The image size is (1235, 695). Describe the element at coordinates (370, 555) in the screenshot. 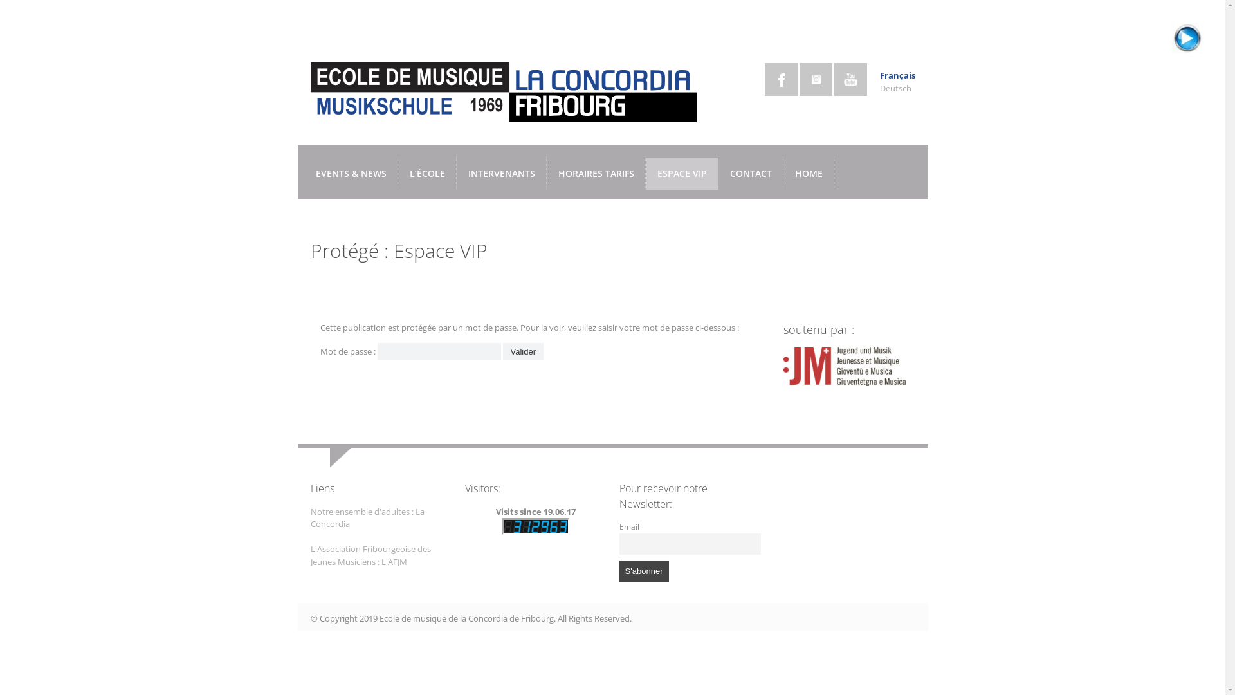

I see `L'Association Fribourgeoise des Jeunes Musiciens : L'AFJM` at that location.